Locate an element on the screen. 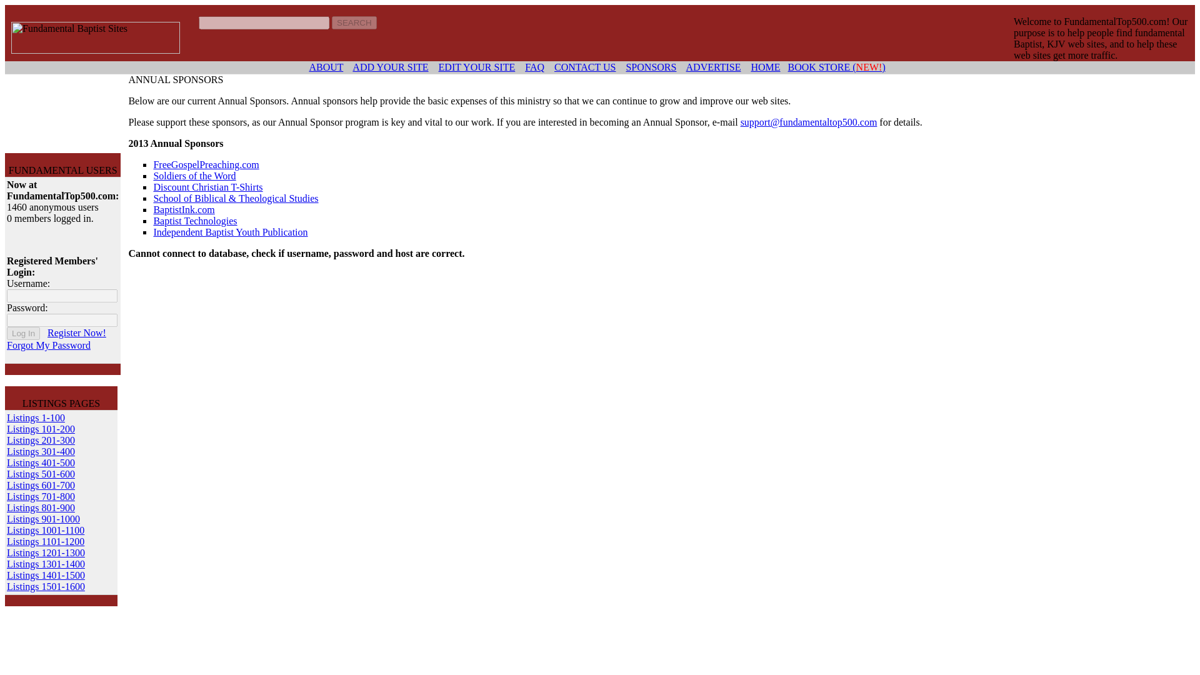  Listings 401-500 is located at coordinates (41, 462).